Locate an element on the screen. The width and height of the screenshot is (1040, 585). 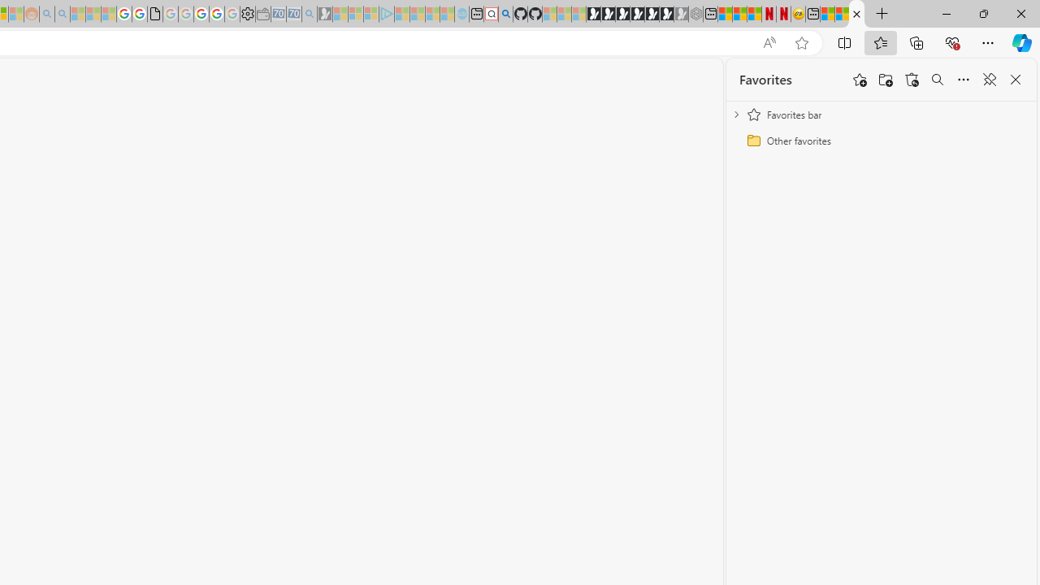
Minimize is located at coordinates (946, 13).